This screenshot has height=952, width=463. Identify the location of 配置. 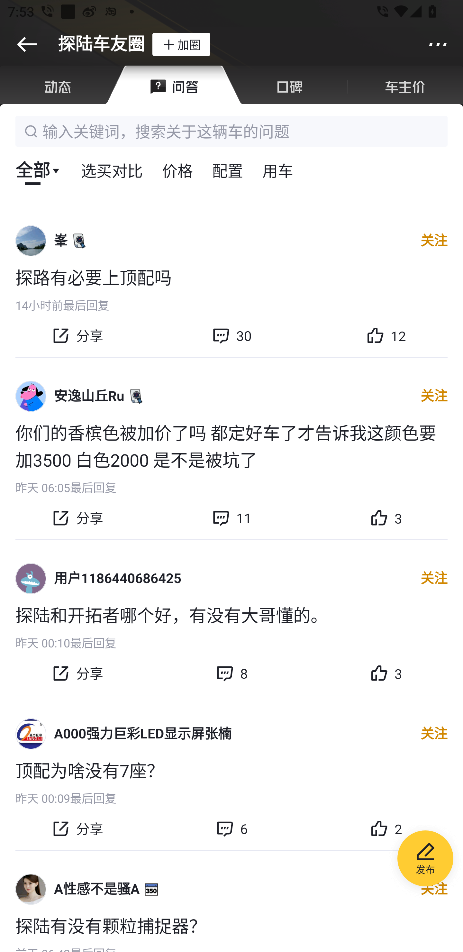
(228, 170).